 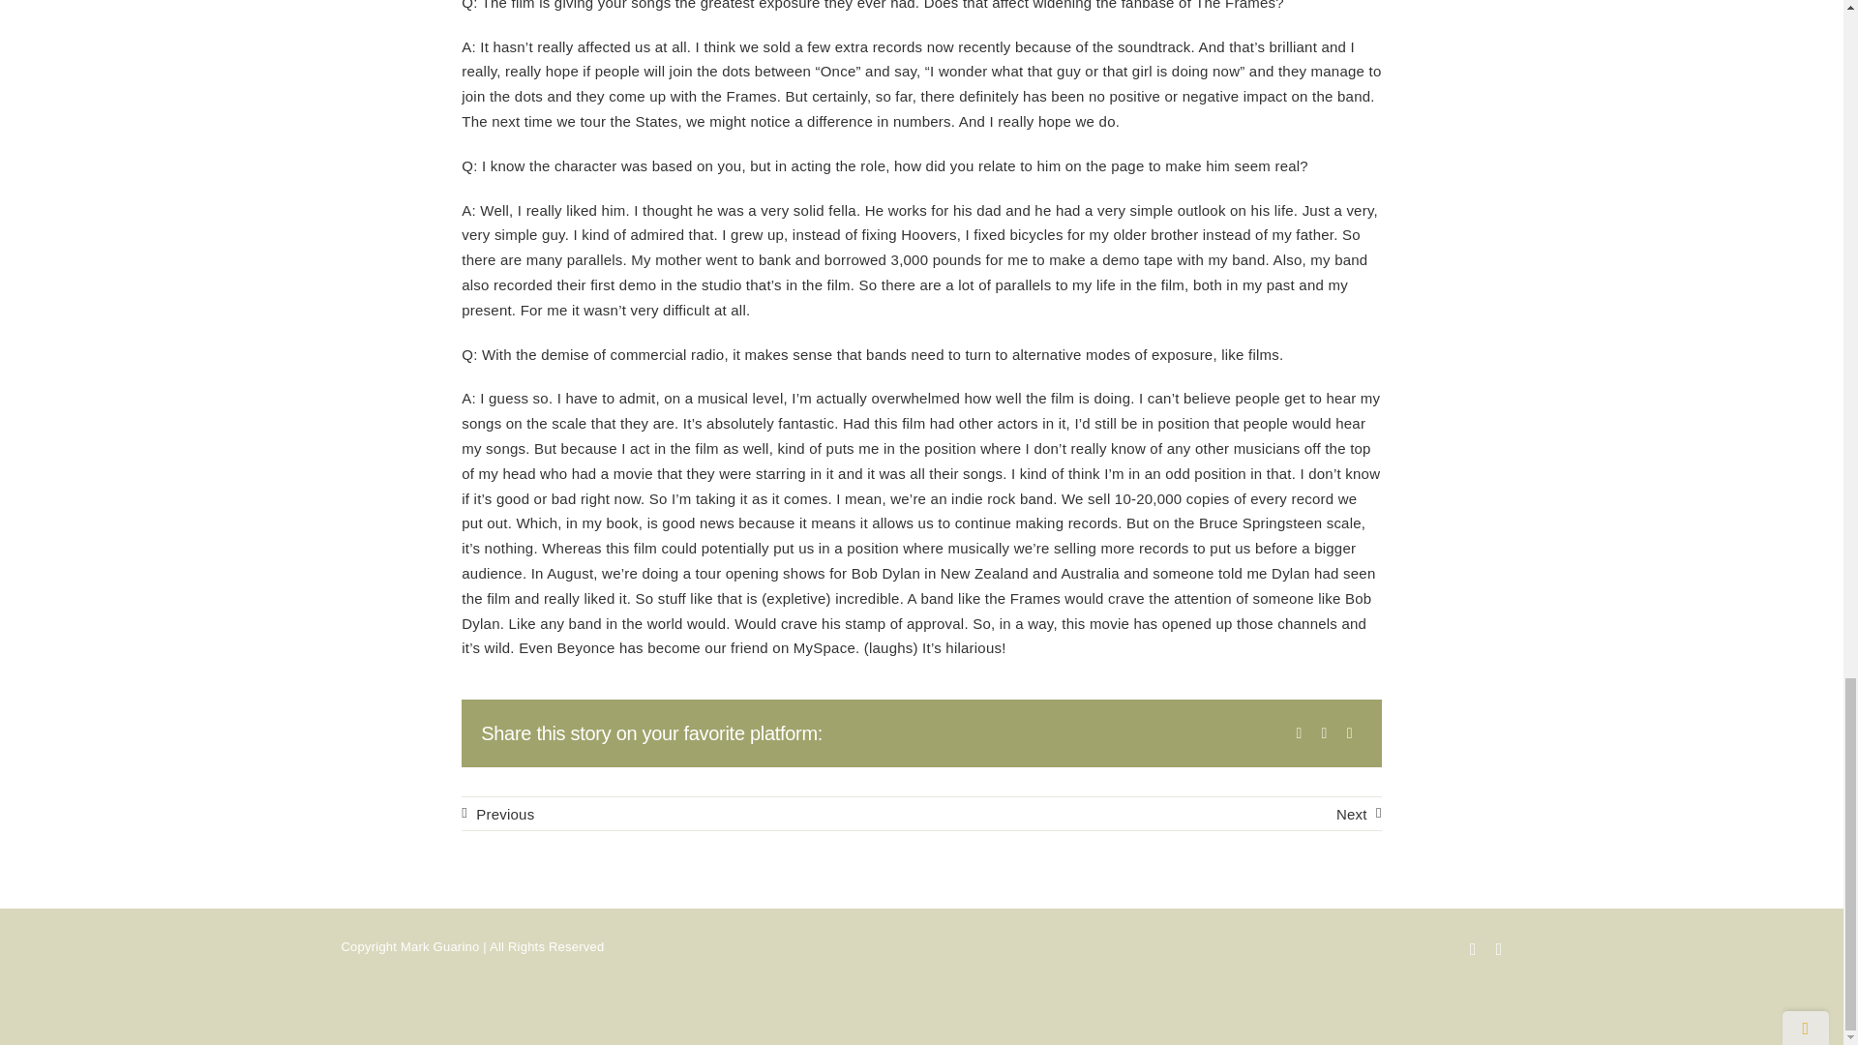 I want to click on Previous, so click(x=497, y=813).